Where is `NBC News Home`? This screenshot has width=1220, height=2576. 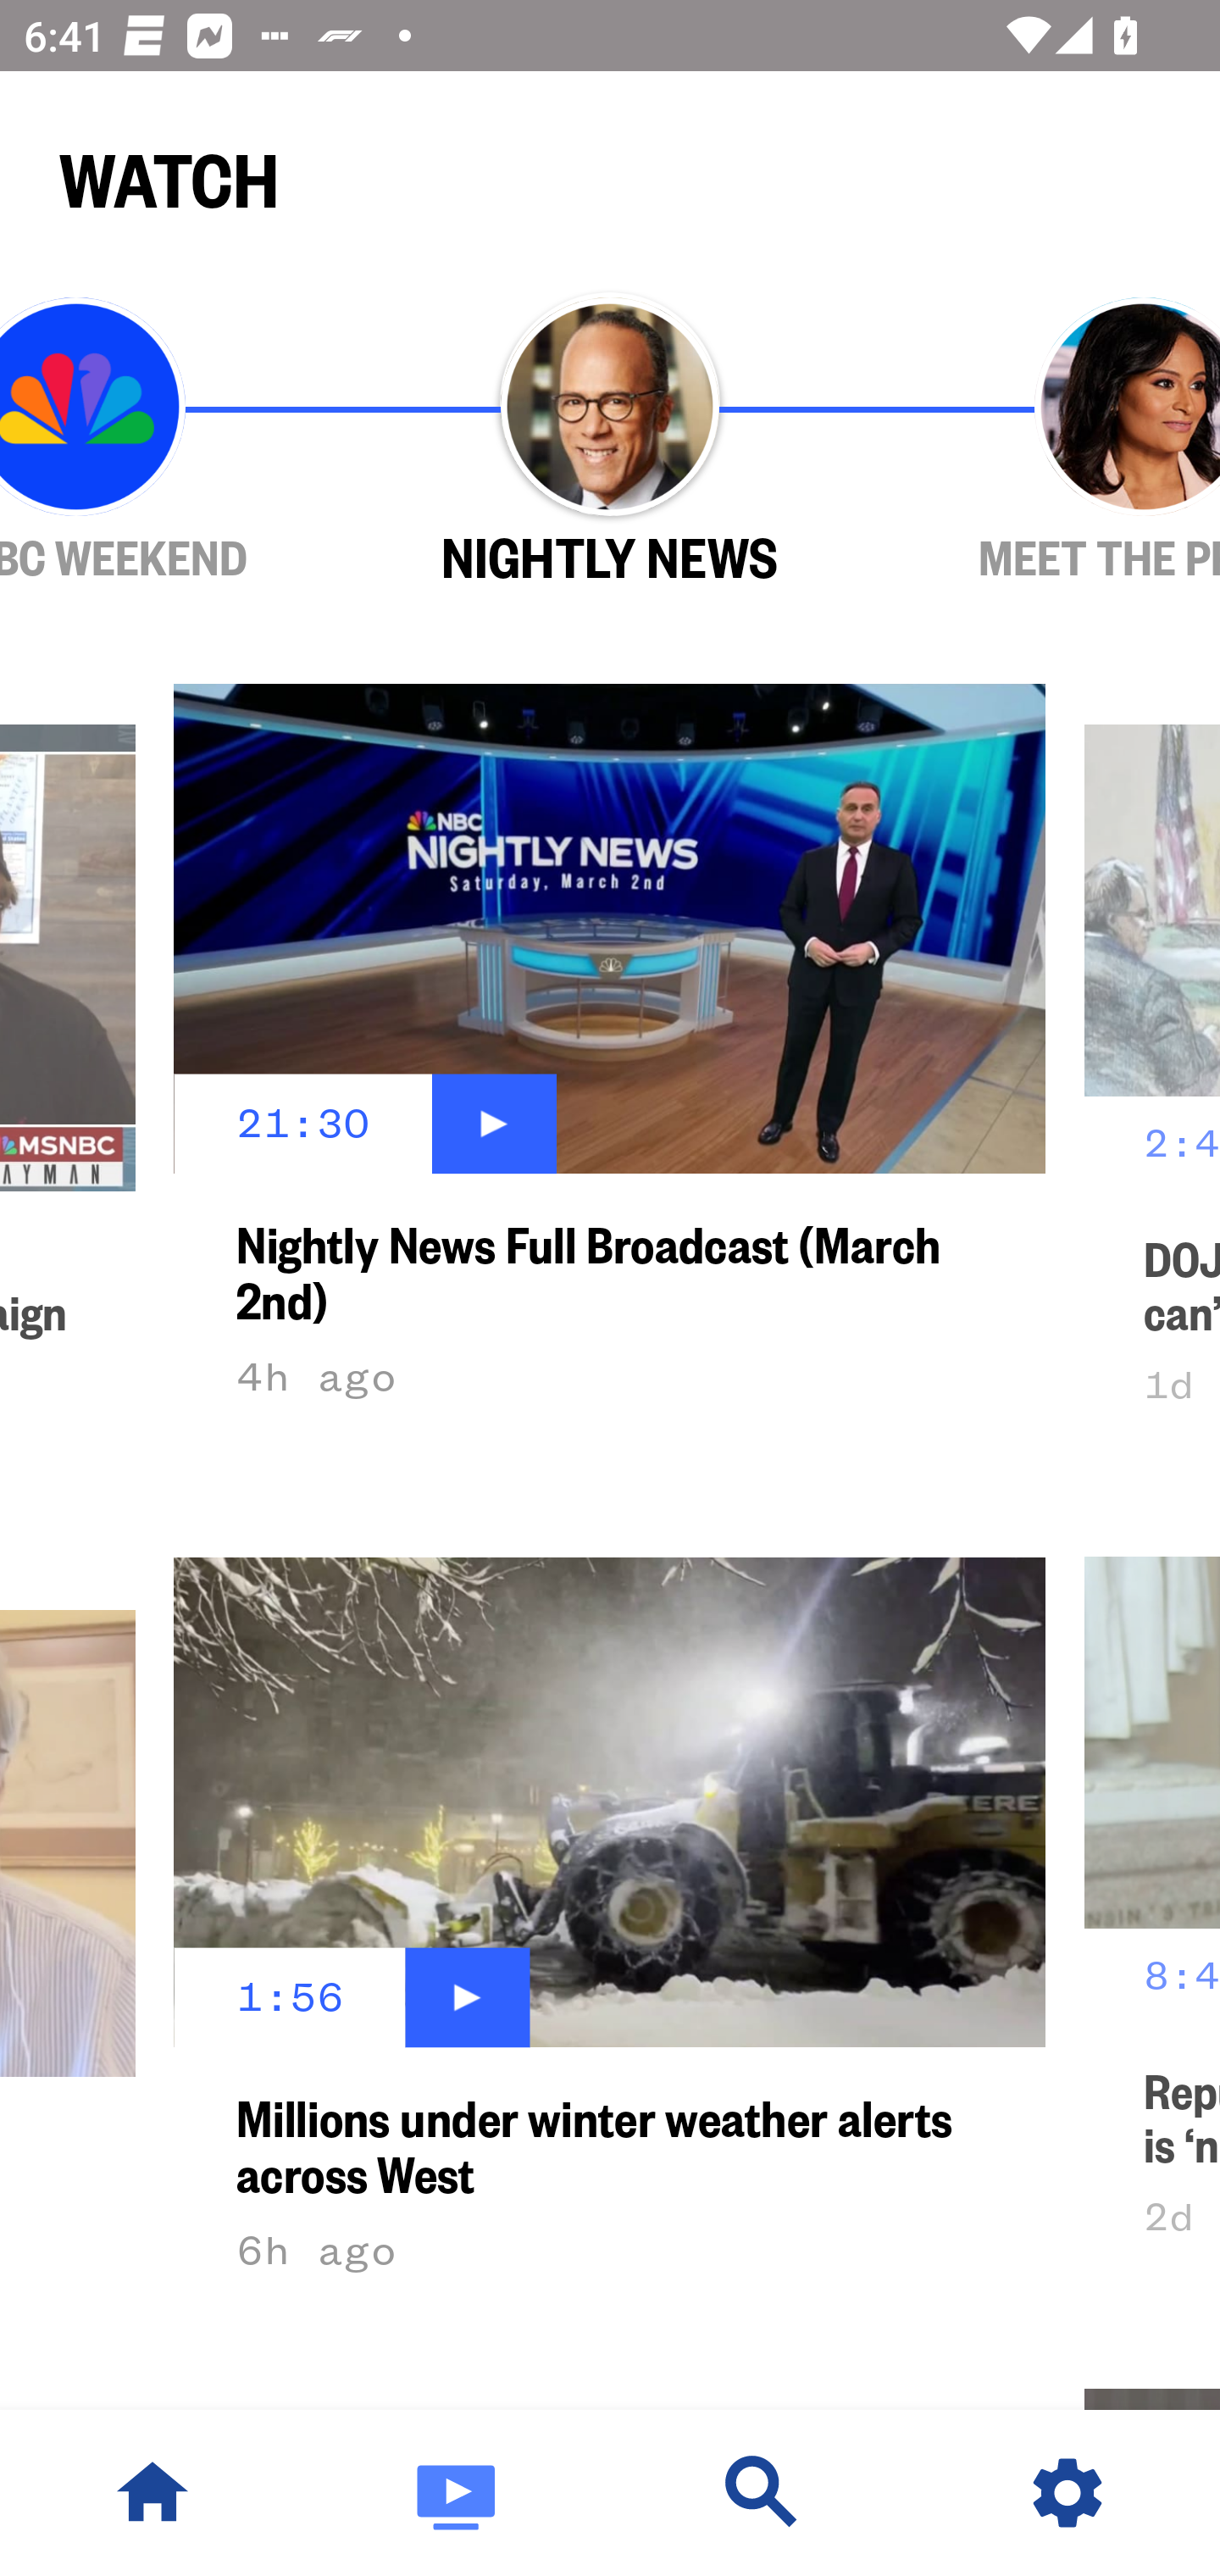
NBC News Home is located at coordinates (152, 2493).